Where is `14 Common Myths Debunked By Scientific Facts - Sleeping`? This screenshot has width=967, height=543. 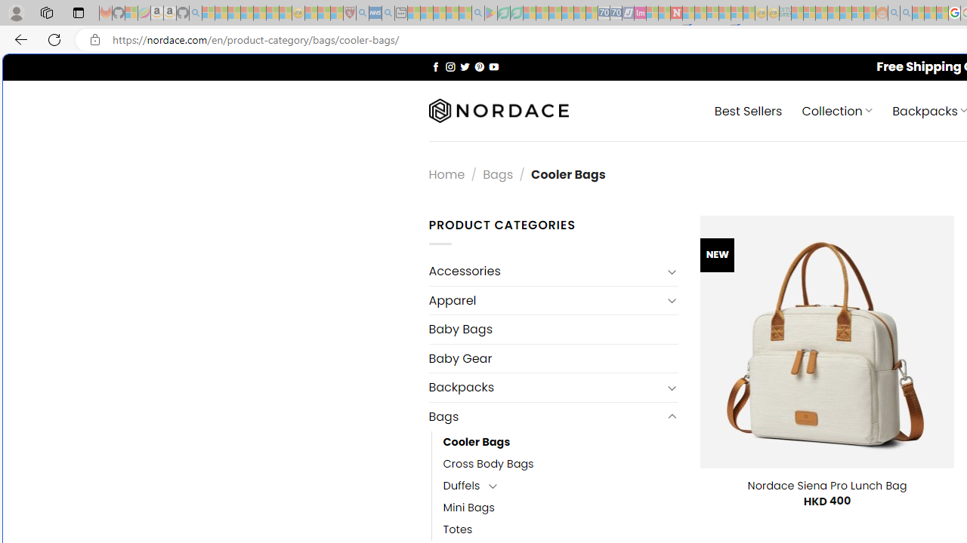
14 Common Myths Debunked By Scientific Facts - Sleeping is located at coordinates (701, 14).